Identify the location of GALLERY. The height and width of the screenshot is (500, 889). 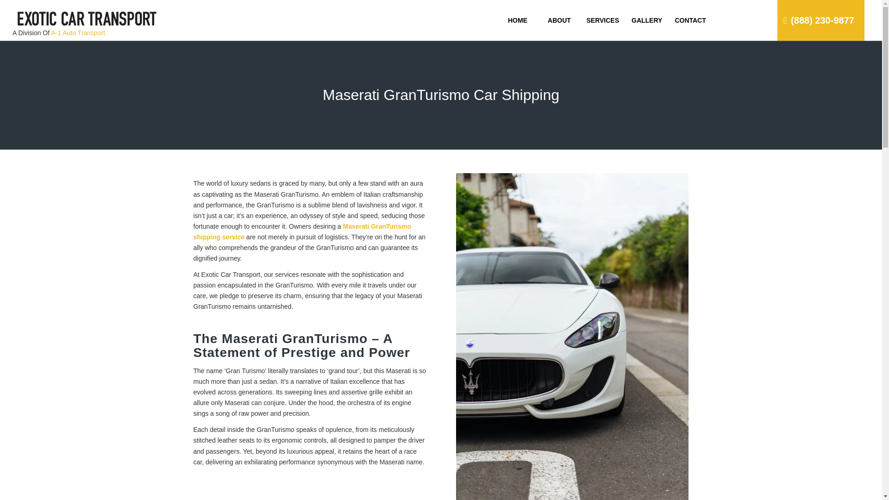
(646, 20).